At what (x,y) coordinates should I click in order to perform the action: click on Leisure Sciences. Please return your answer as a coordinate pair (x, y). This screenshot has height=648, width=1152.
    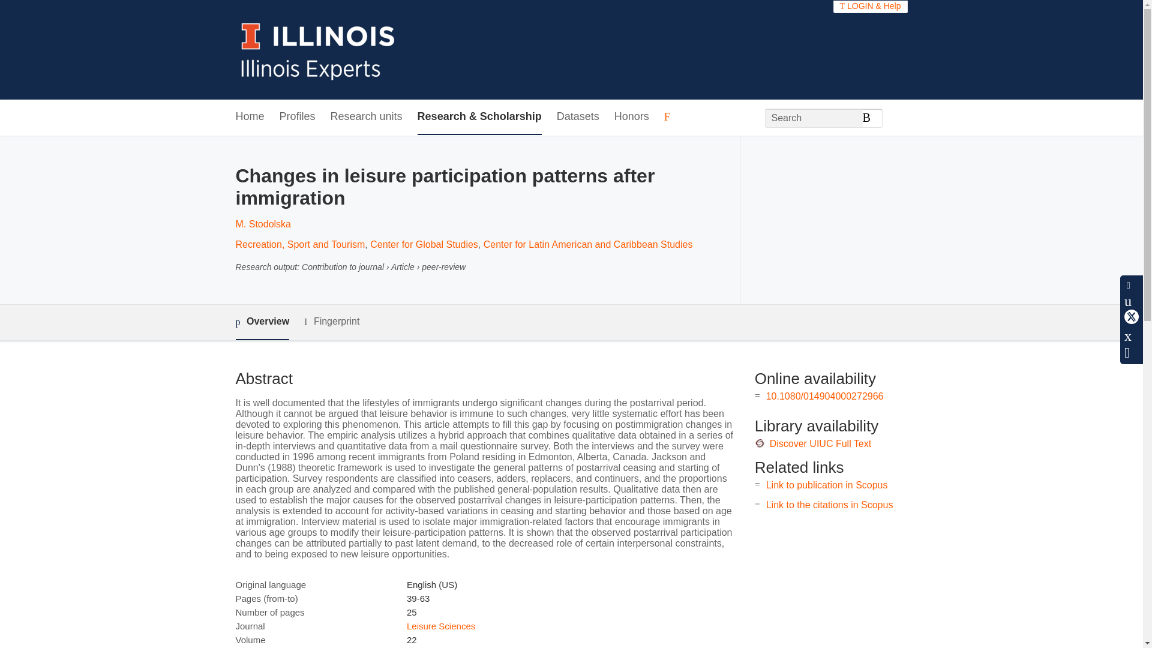
    Looking at the image, I should click on (440, 625).